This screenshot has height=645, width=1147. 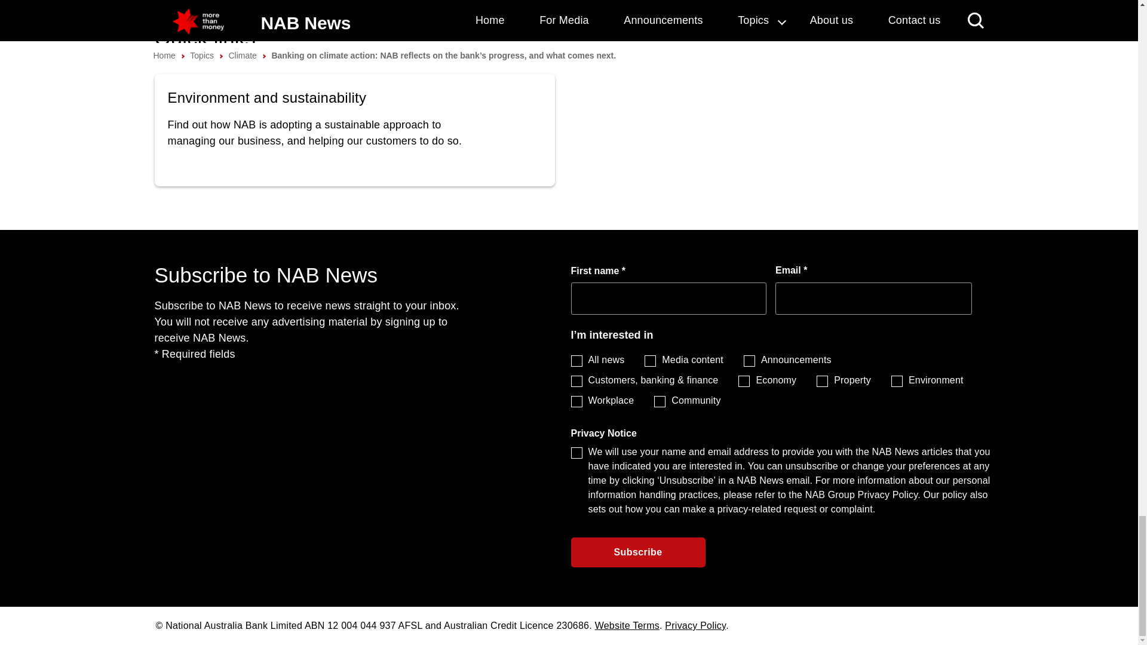 I want to click on Find Our More, so click(x=354, y=130).